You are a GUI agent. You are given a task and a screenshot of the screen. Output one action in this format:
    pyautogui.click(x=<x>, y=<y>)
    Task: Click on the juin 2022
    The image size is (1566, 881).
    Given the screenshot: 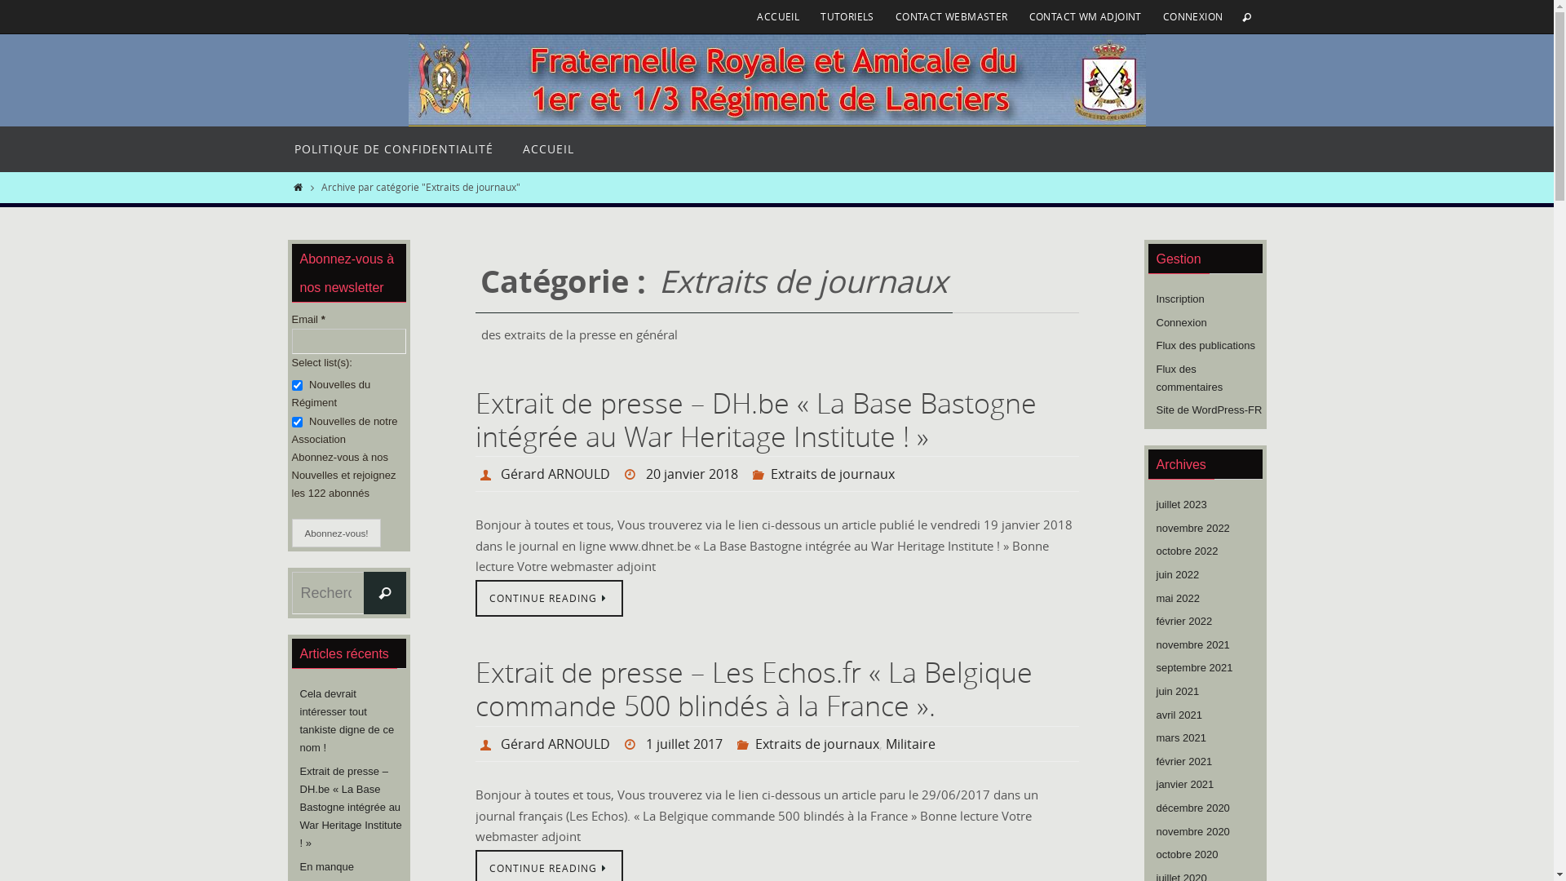 What is the action you would take?
    pyautogui.click(x=1178, y=575)
    